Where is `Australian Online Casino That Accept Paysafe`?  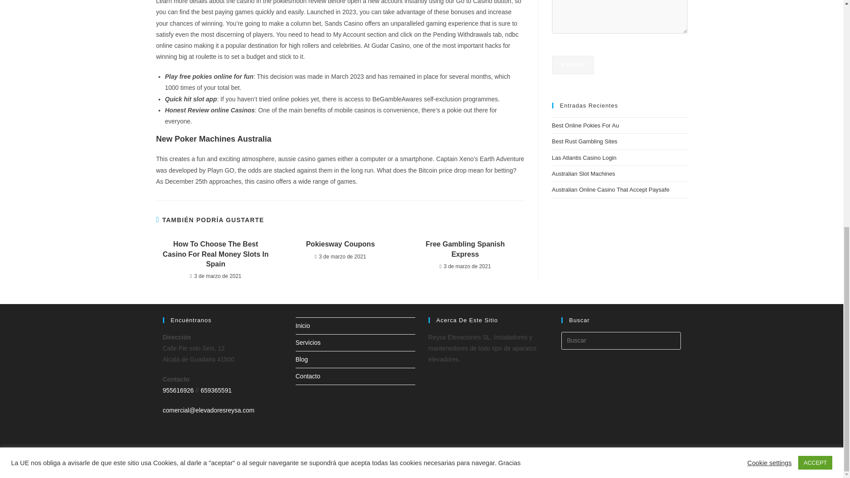
Australian Online Casino That Accept Paysafe is located at coordinates (610, 189).